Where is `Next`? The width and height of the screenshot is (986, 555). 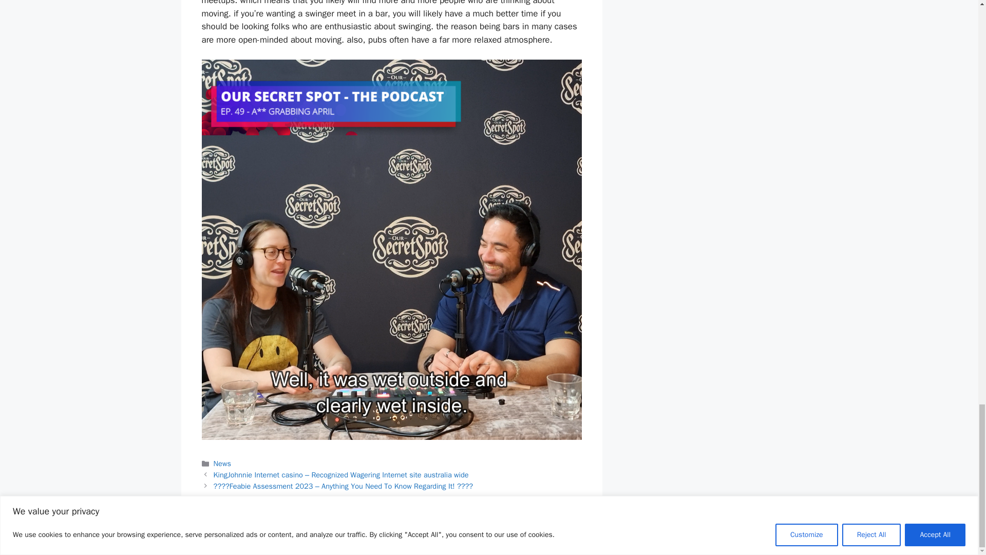 Next is located at coordinates (343, 486).